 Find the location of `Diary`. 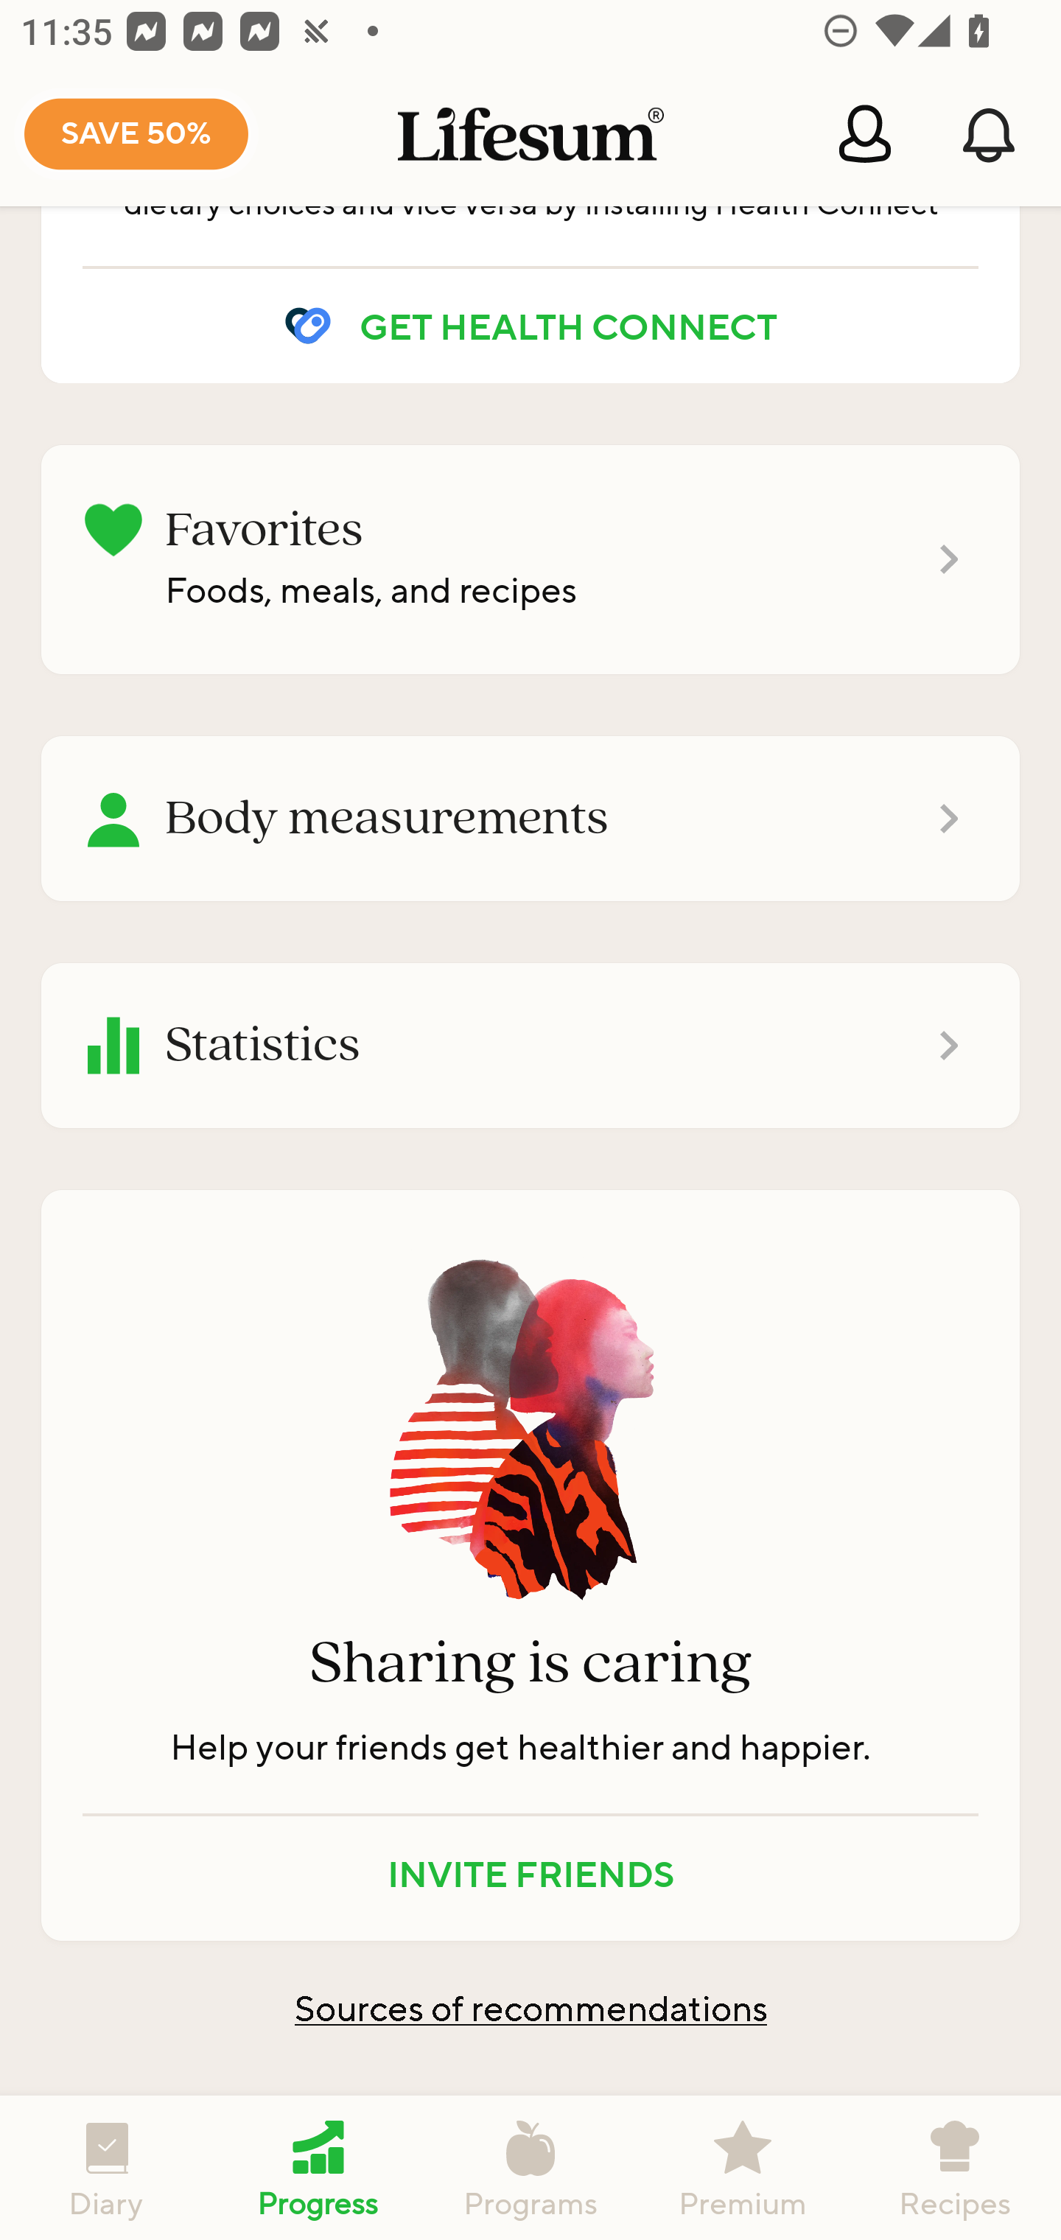

Diary is located at coordinates (106, 2168).